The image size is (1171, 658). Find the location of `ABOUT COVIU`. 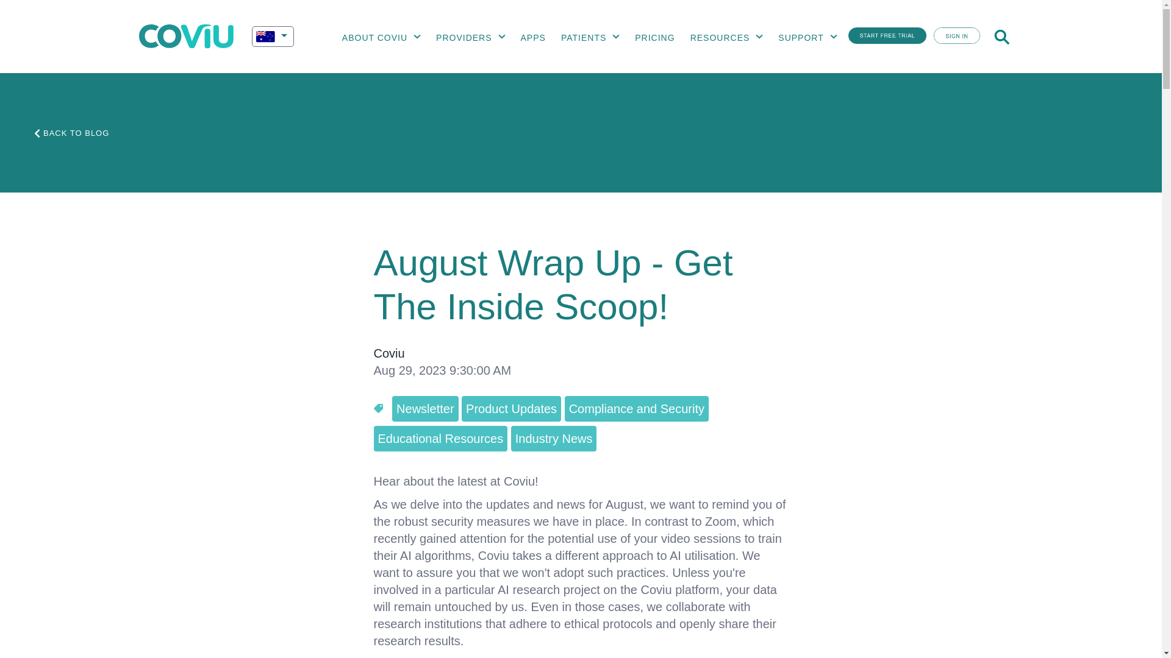

ABOUT COVIU is located at coordinates (374, 38).